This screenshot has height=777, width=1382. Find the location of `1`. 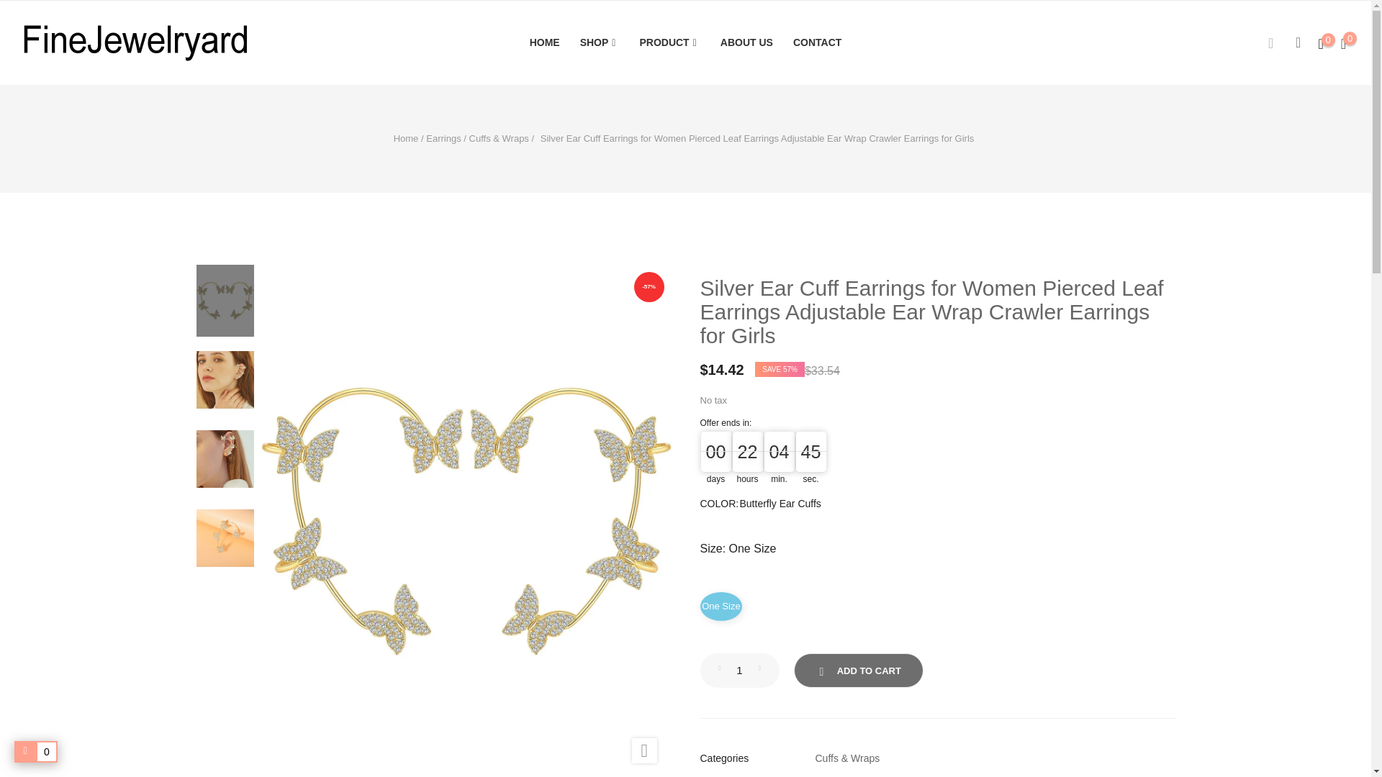

1 is located at coordinates (739, 671).